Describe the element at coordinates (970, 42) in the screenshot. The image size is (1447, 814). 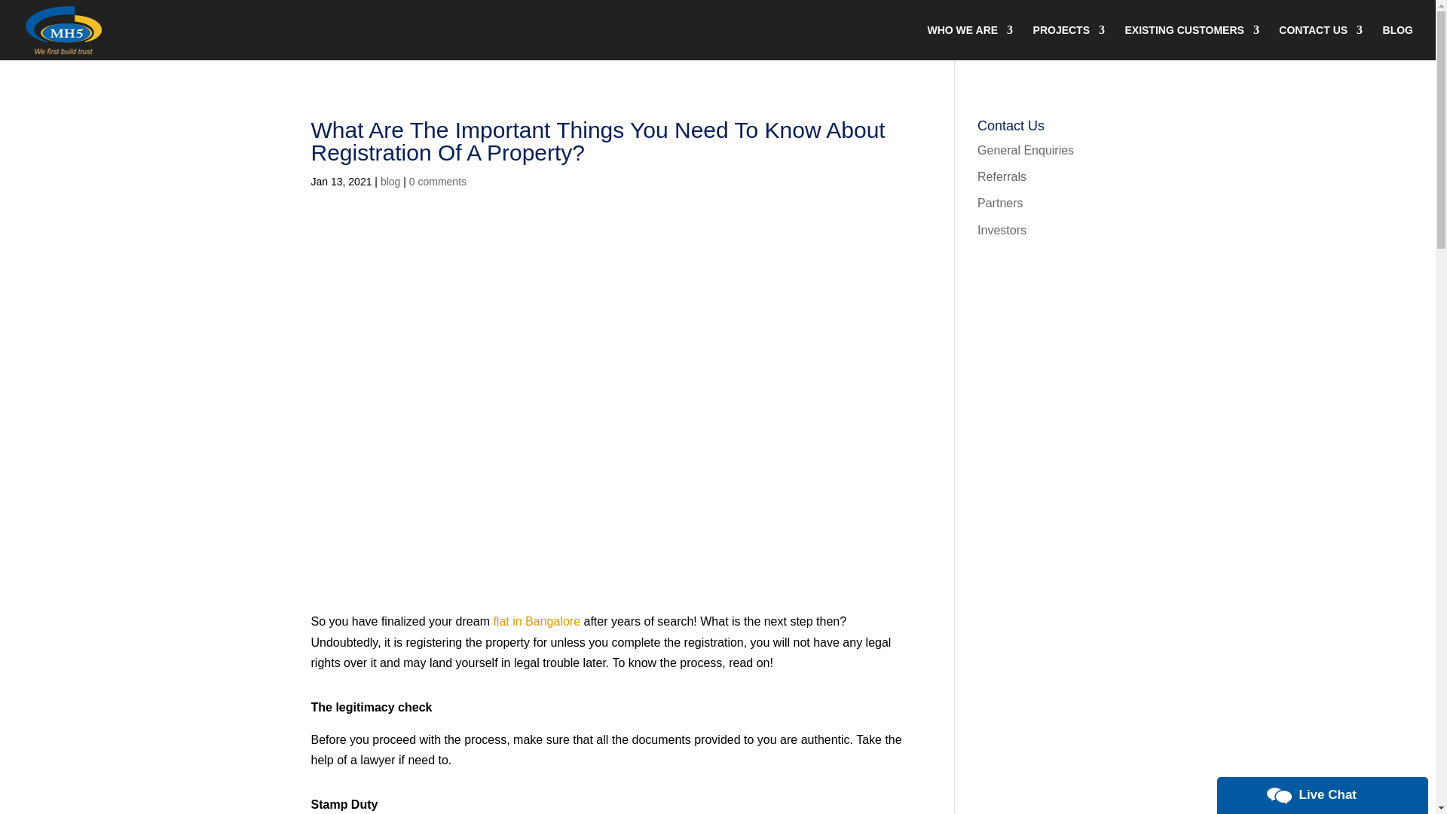
I see `WHO WE ARE` at that location.